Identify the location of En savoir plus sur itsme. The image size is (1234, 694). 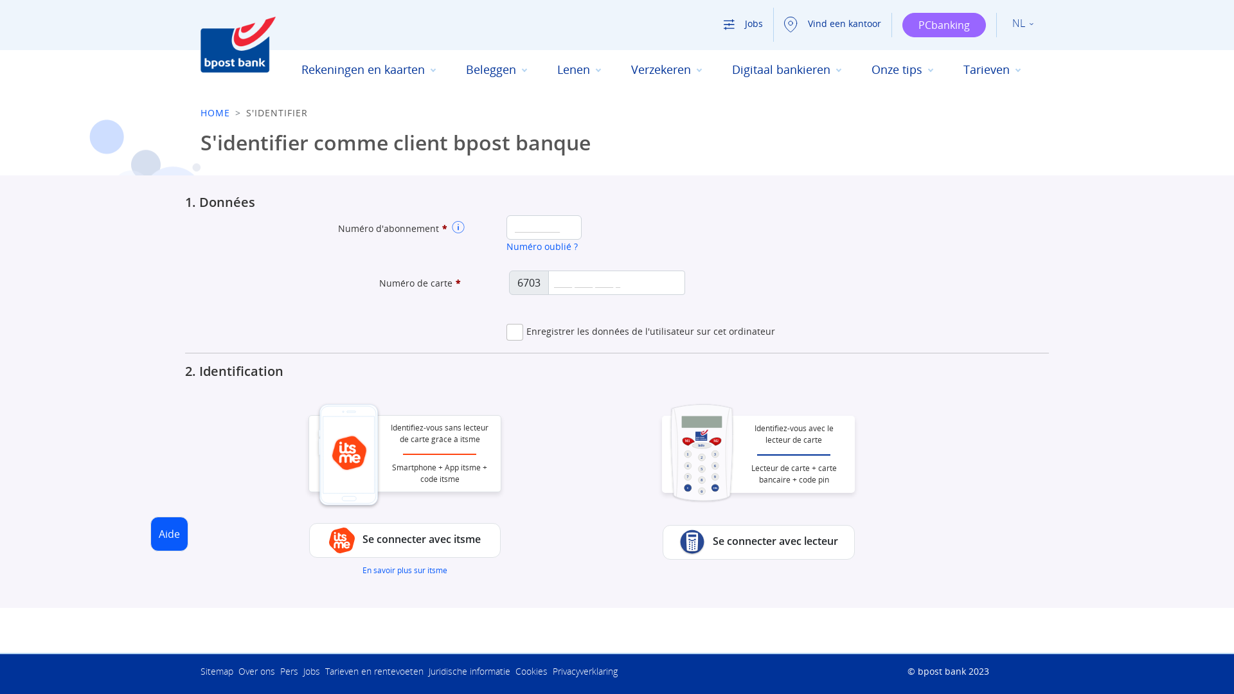
(405, 571).